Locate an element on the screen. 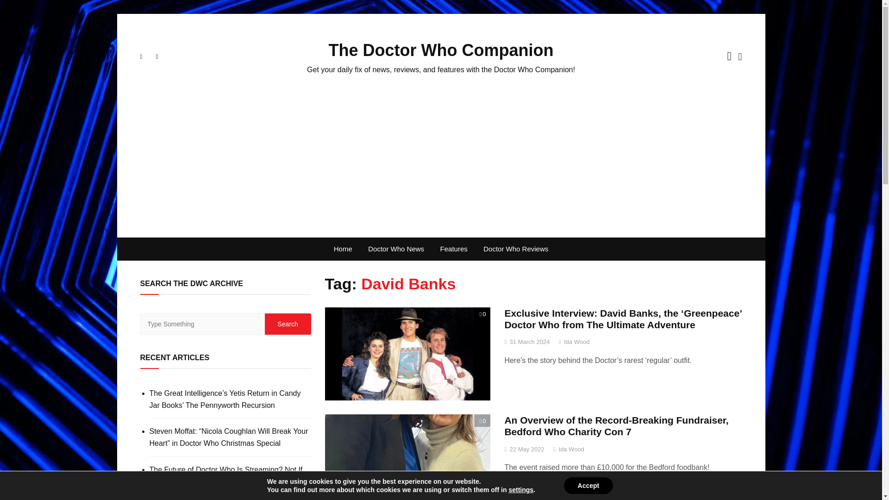 This screenshot has height=500, width=889. Doctor Who Reviews is located at coordinates (516, 249).